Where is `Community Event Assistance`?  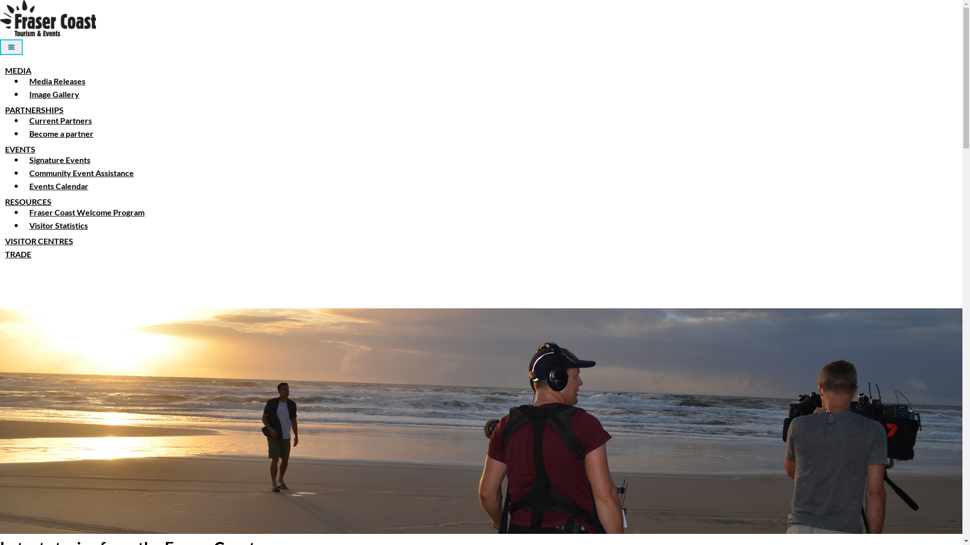
Community Event Assistance is located at coordinates (82, 173).